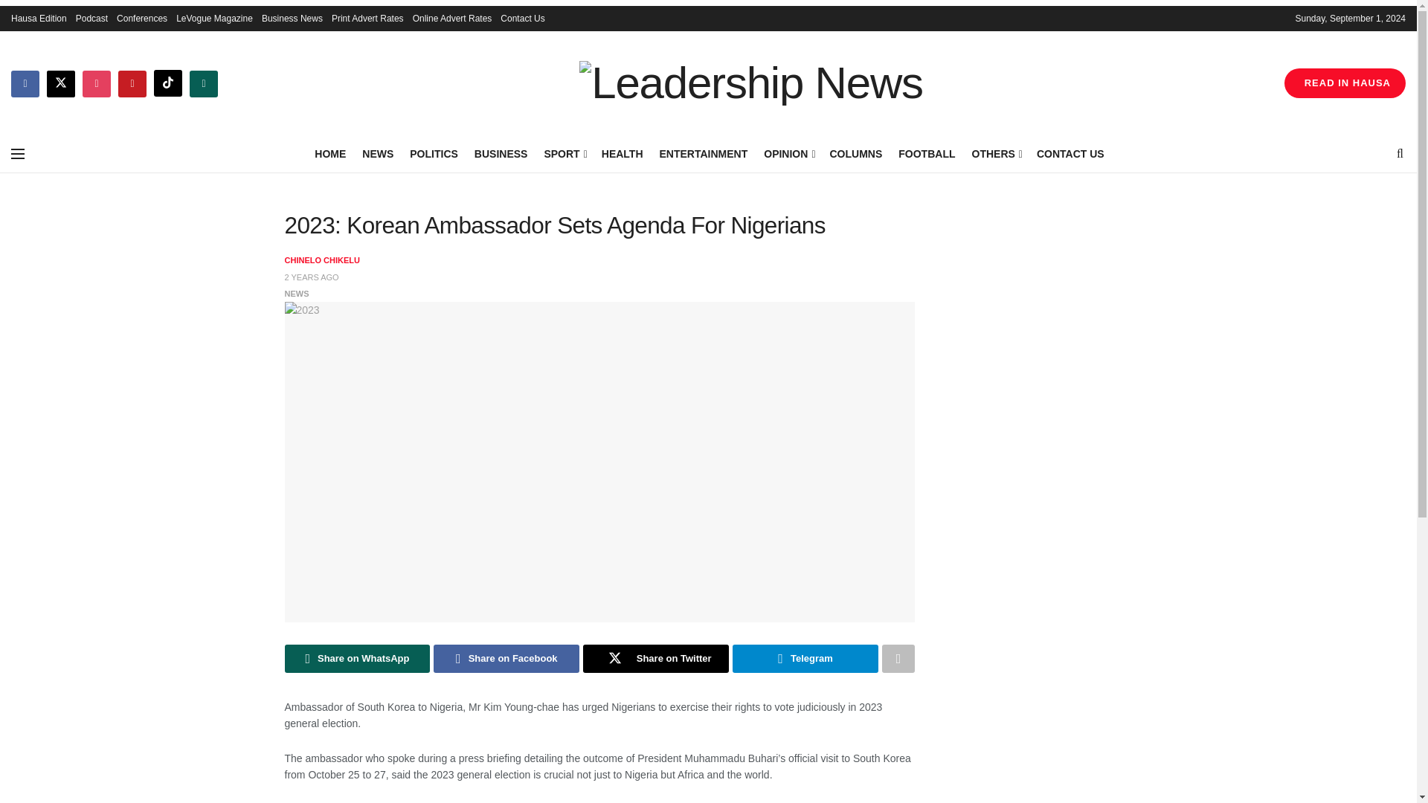  I want to click on NEWS, so click(378, 154).